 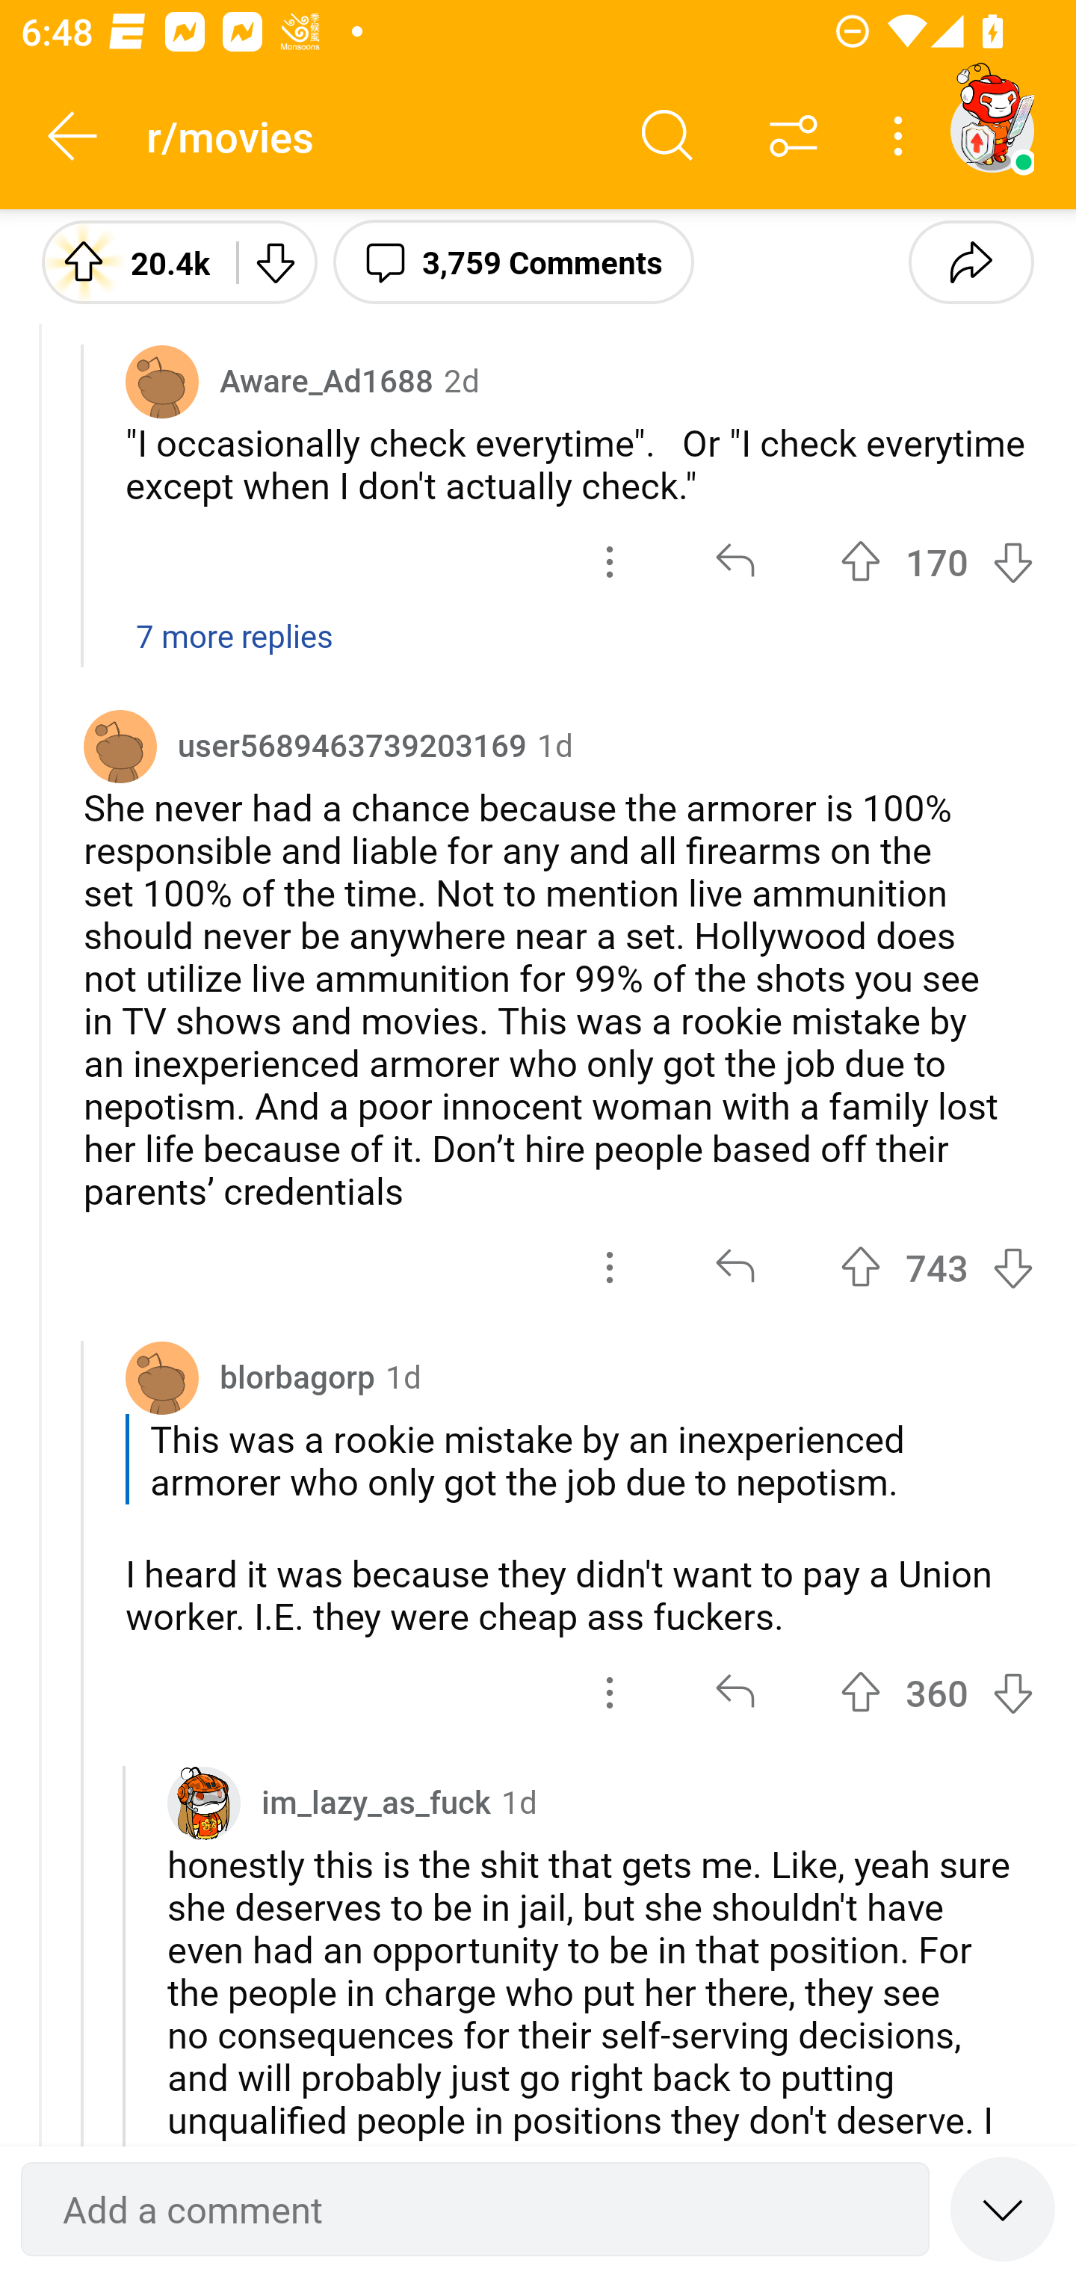 I want to click on 7 more replies, so click(x=538, y=650).